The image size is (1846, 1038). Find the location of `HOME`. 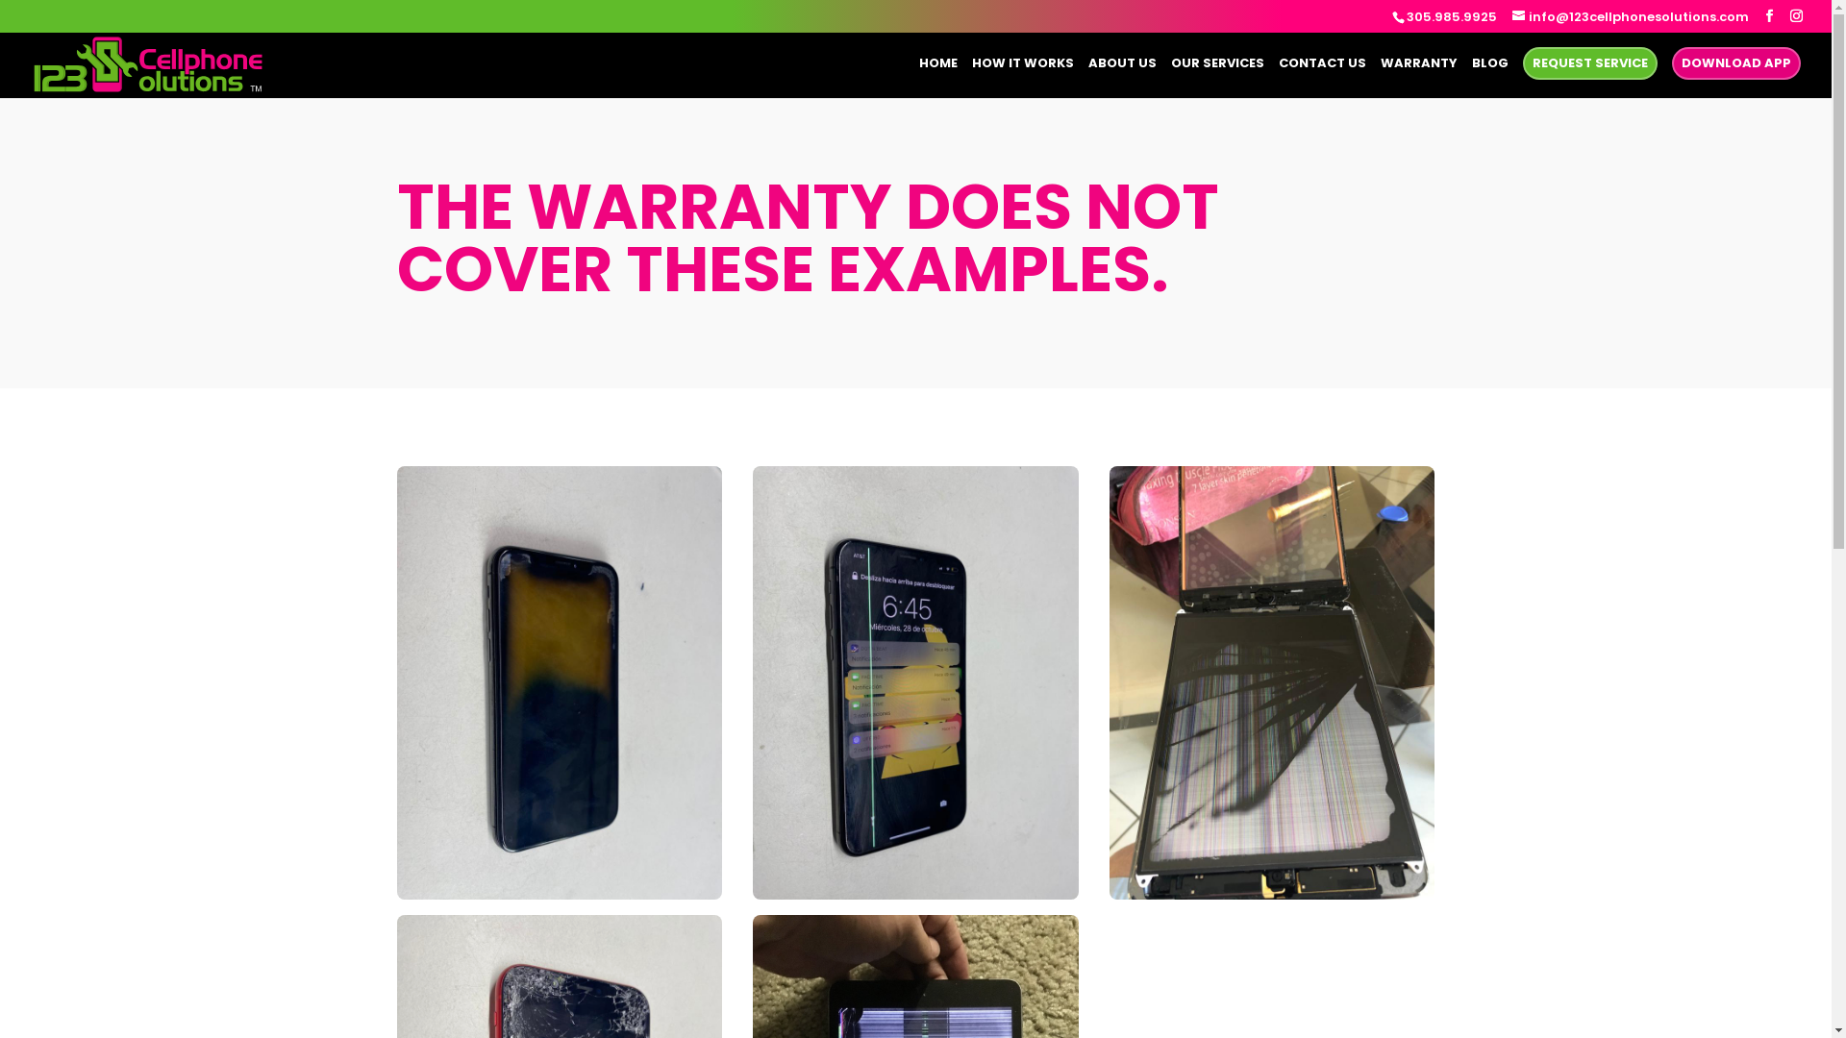

HOME is located at coordinates (938, 77).